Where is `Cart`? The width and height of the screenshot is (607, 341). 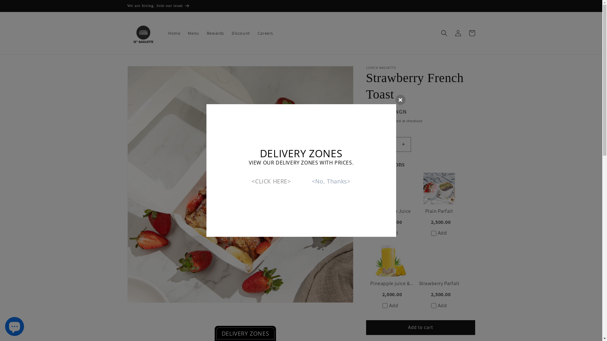
Cart is located at coordinates (472, 33).